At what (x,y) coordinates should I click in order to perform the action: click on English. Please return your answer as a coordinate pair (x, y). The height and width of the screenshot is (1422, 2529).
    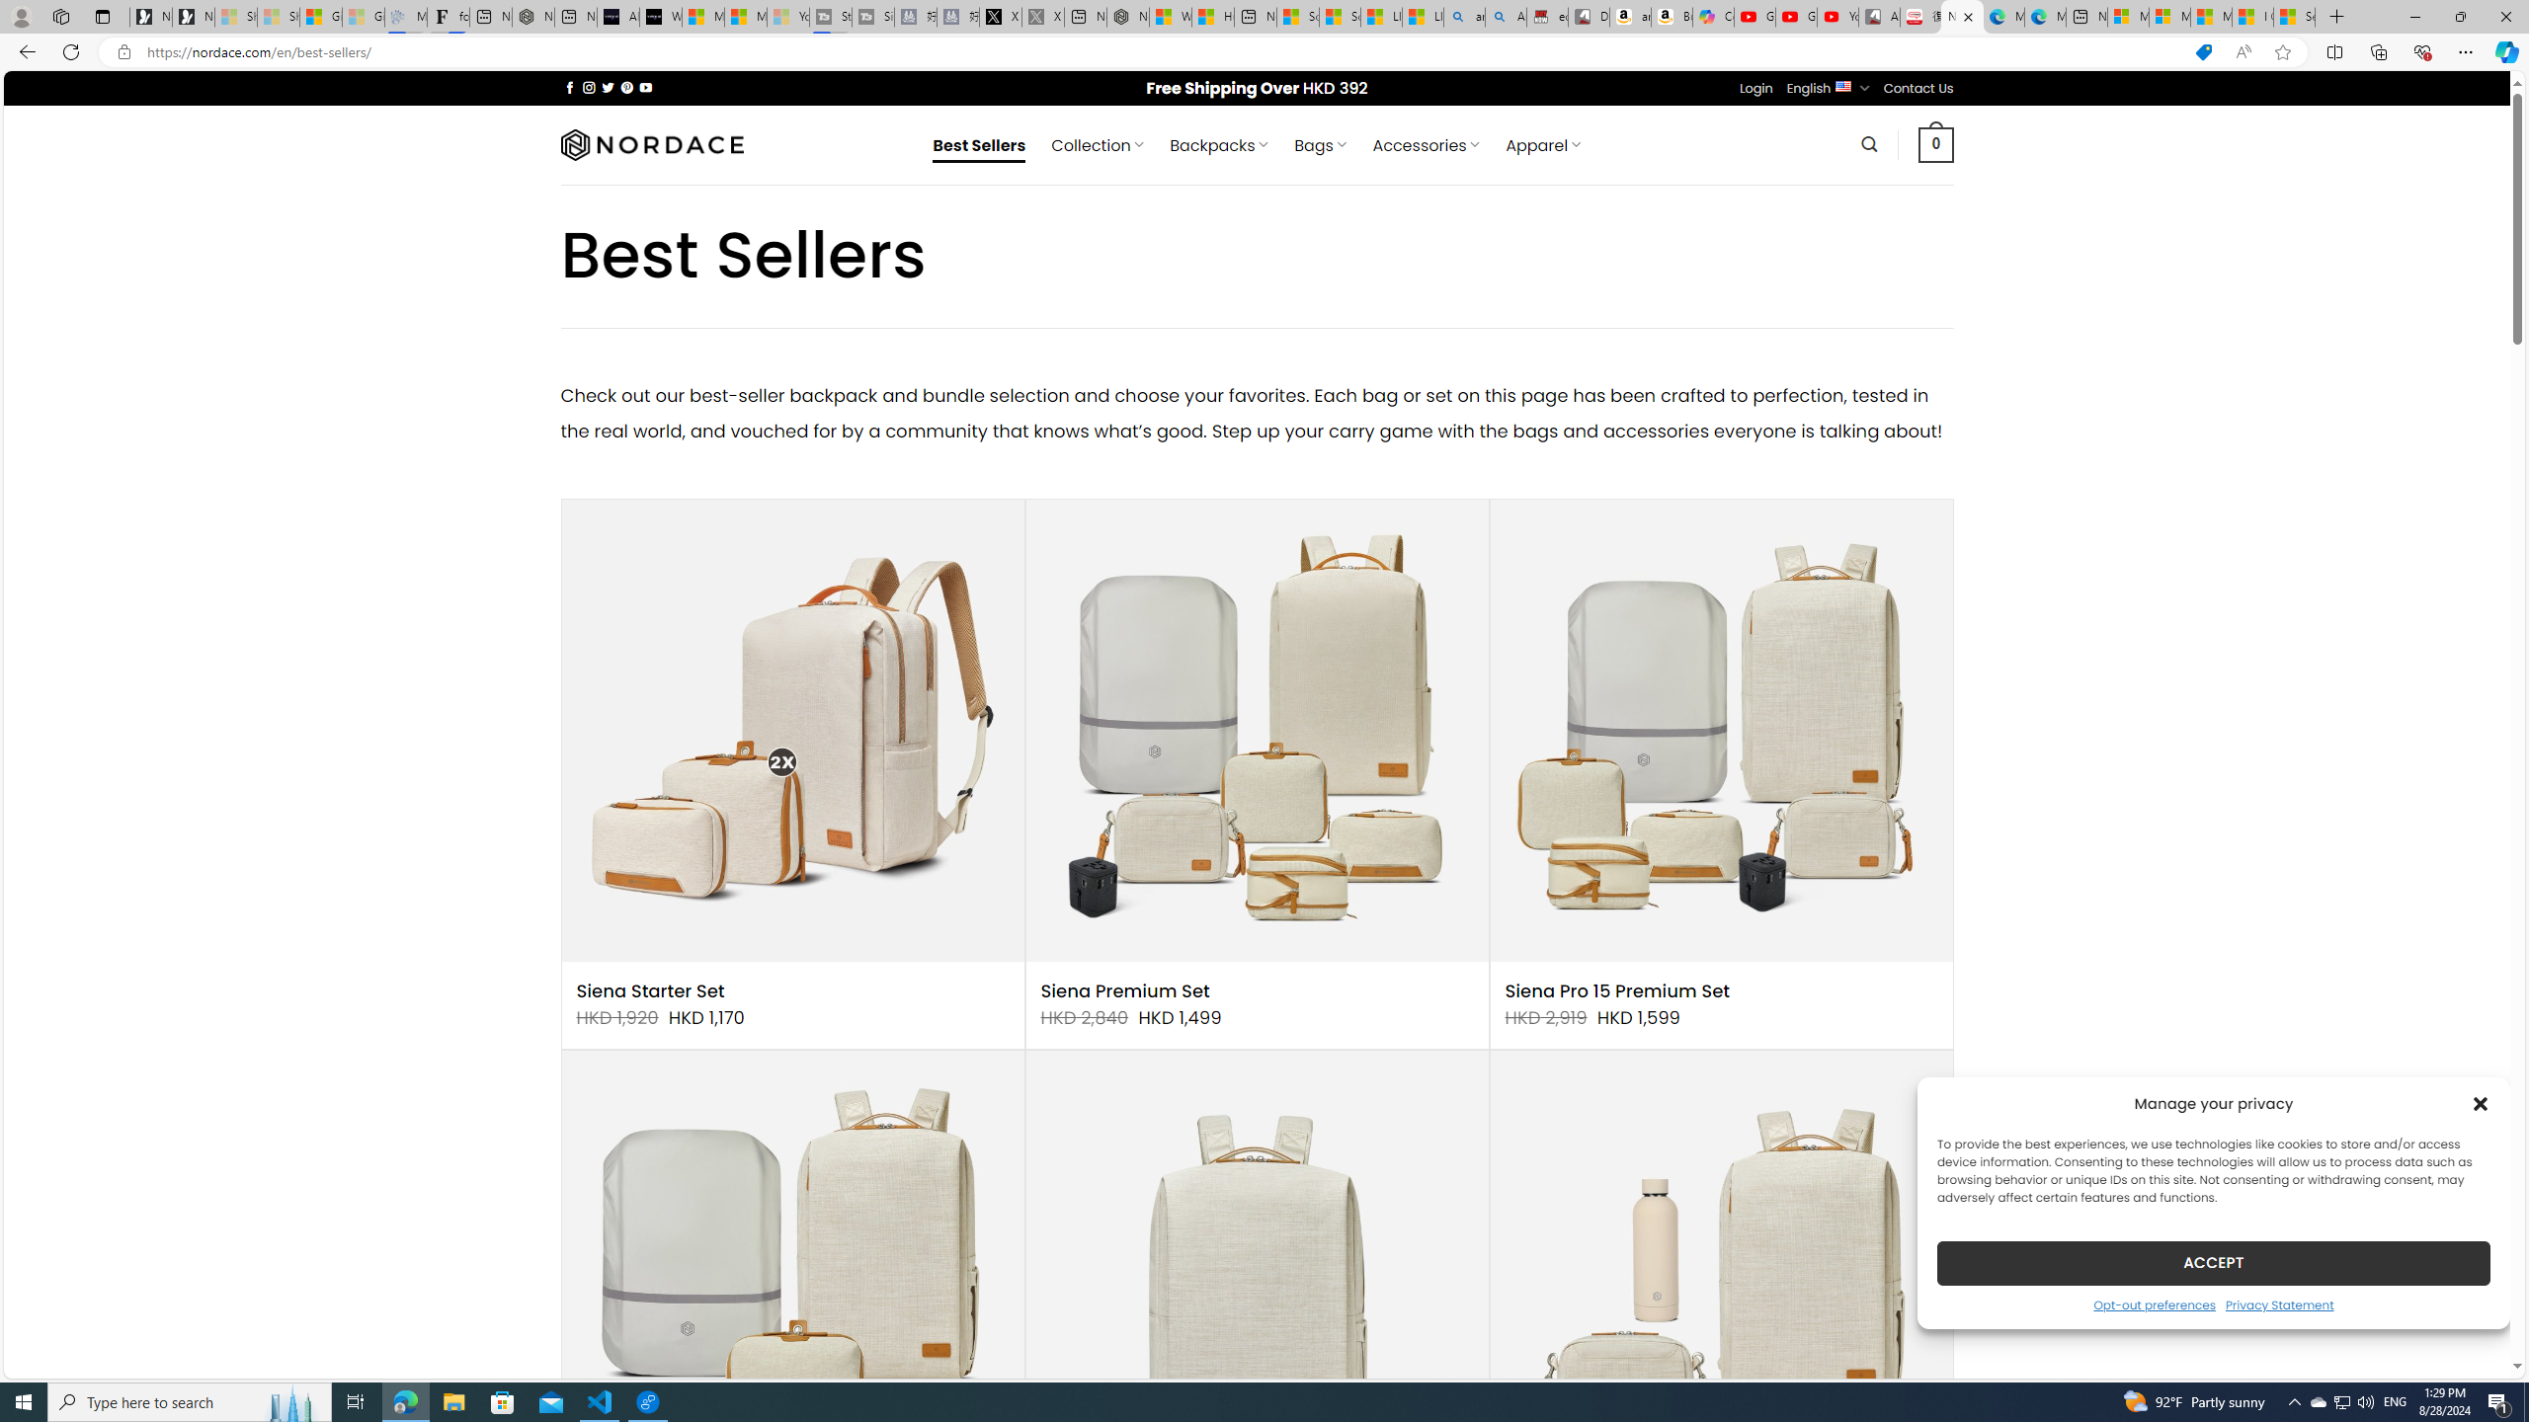
    Looking at the image, I should click on (1843, 85).